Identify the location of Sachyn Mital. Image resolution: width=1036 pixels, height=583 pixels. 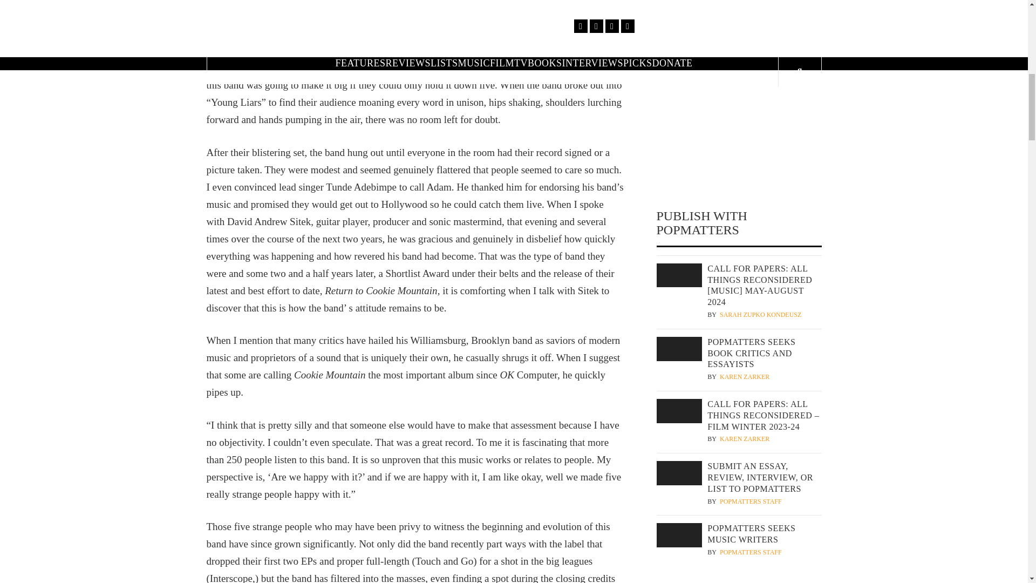
(744, 42).